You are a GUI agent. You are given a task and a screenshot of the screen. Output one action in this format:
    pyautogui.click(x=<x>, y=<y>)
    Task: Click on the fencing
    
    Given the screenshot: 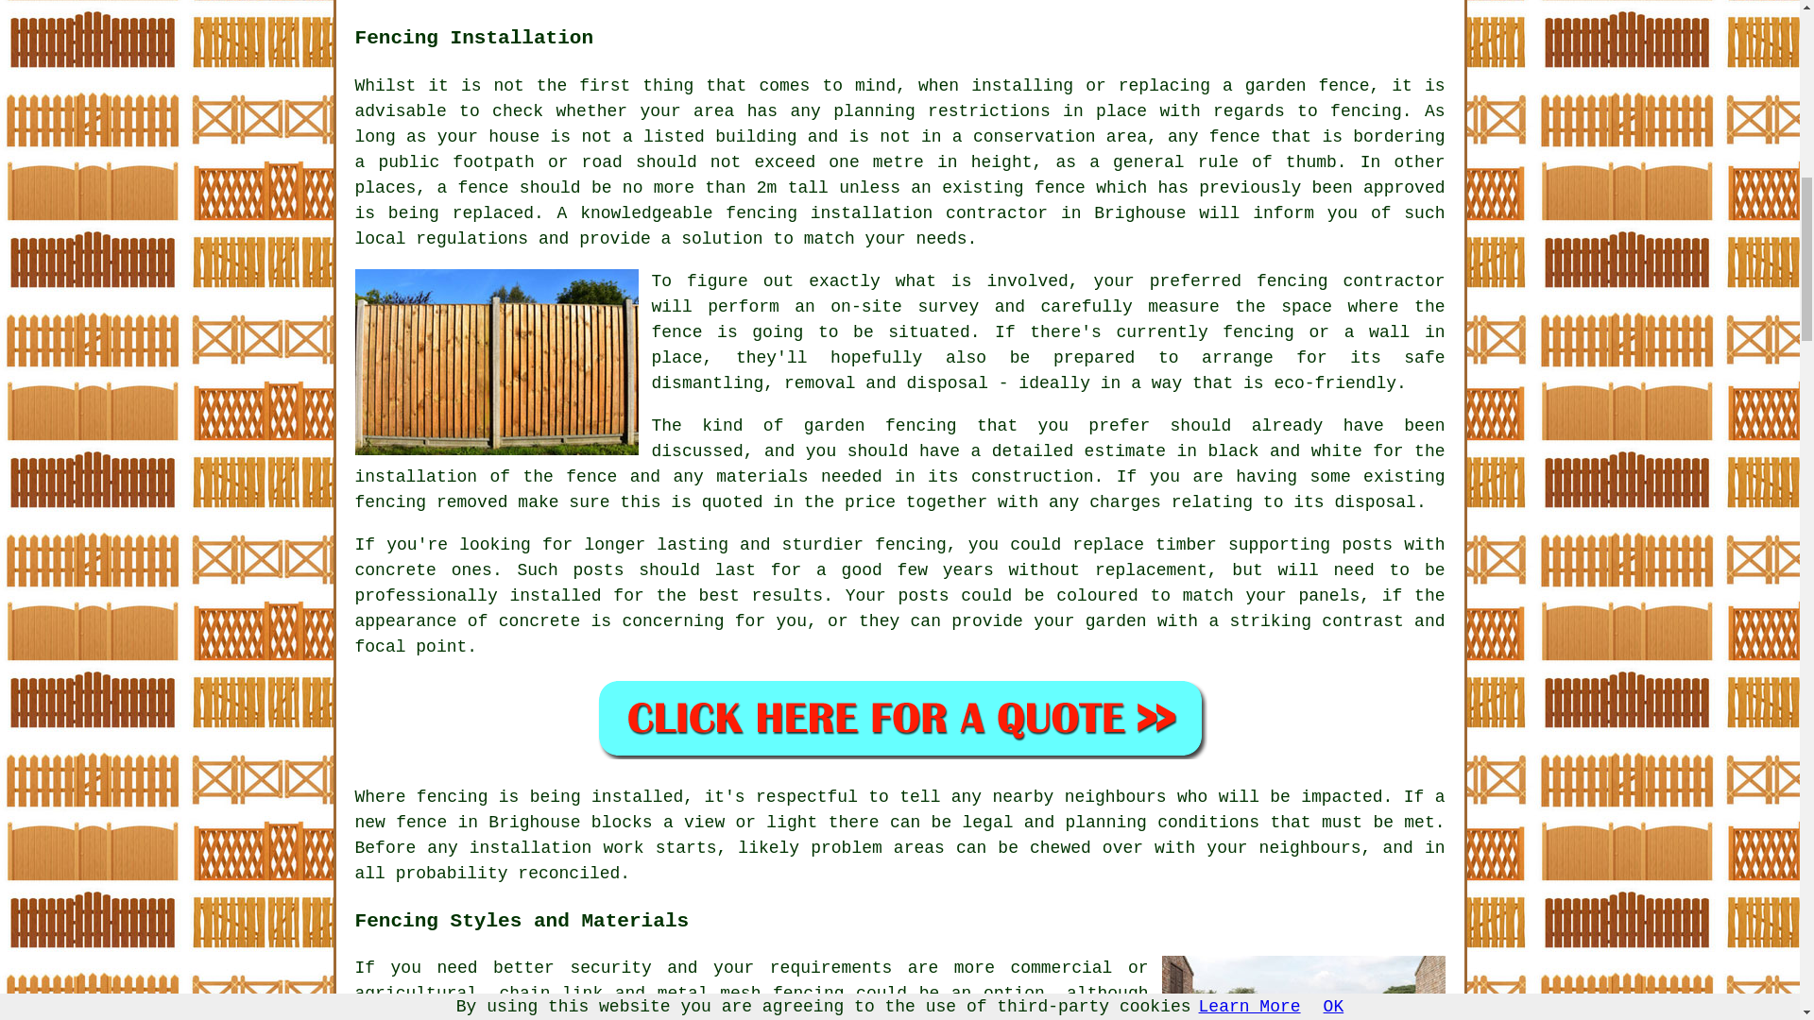 What is the action you would take?
    pyautogui.click(x=1366, y=111)
    